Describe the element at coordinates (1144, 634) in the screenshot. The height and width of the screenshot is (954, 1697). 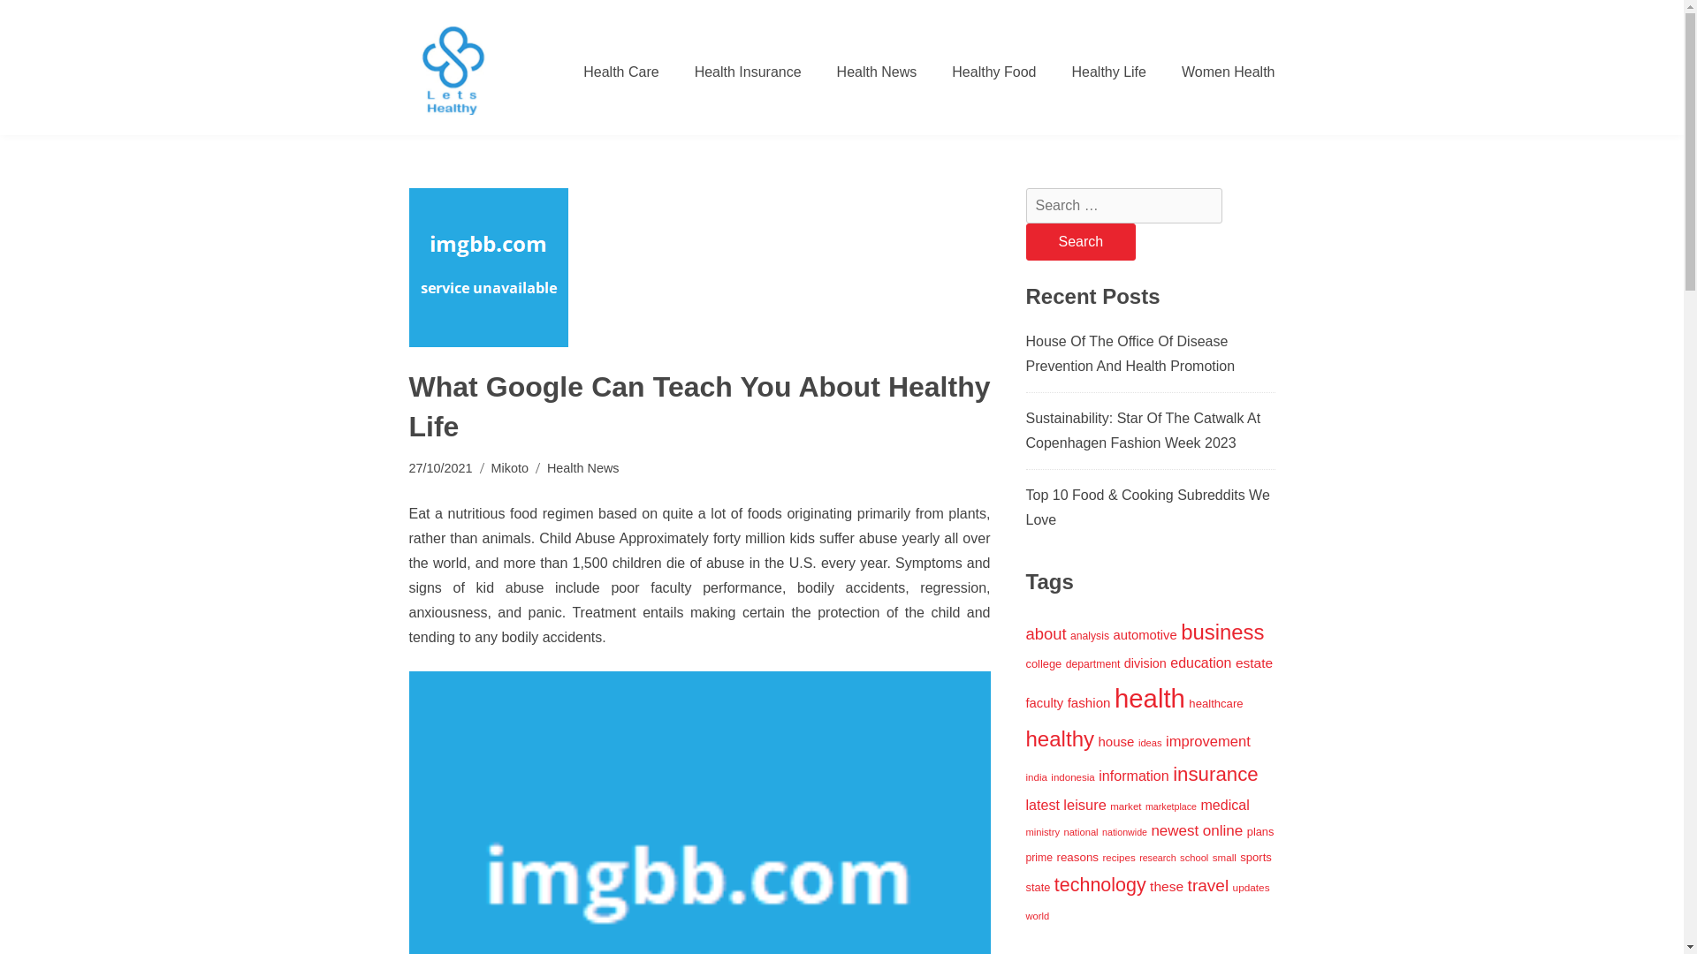
I see `automotive` at that location.